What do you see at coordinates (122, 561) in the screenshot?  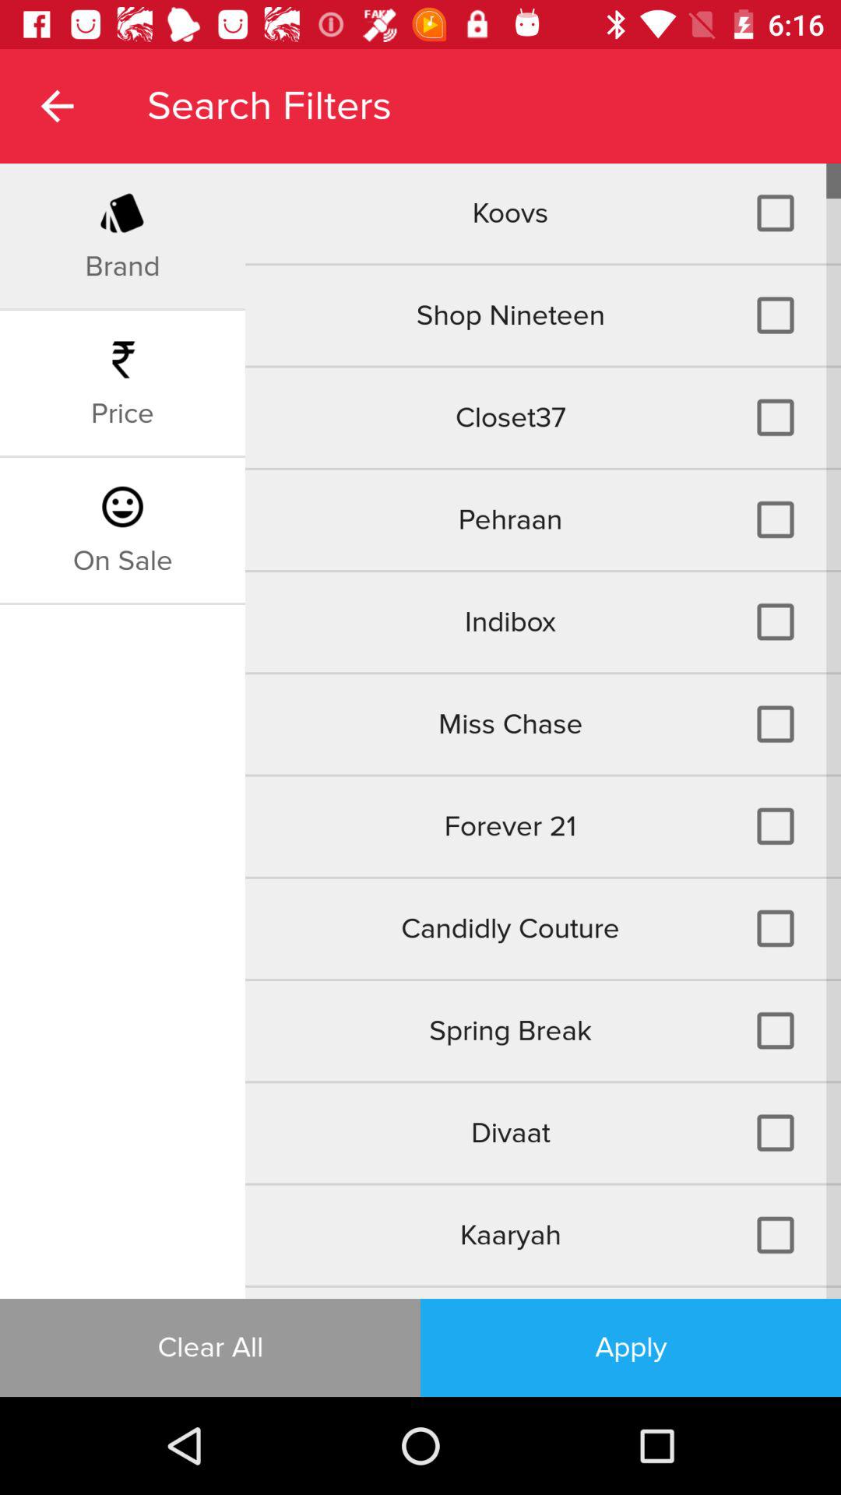 I see `turn off item above miss chase` at bounding box center [122, 561].